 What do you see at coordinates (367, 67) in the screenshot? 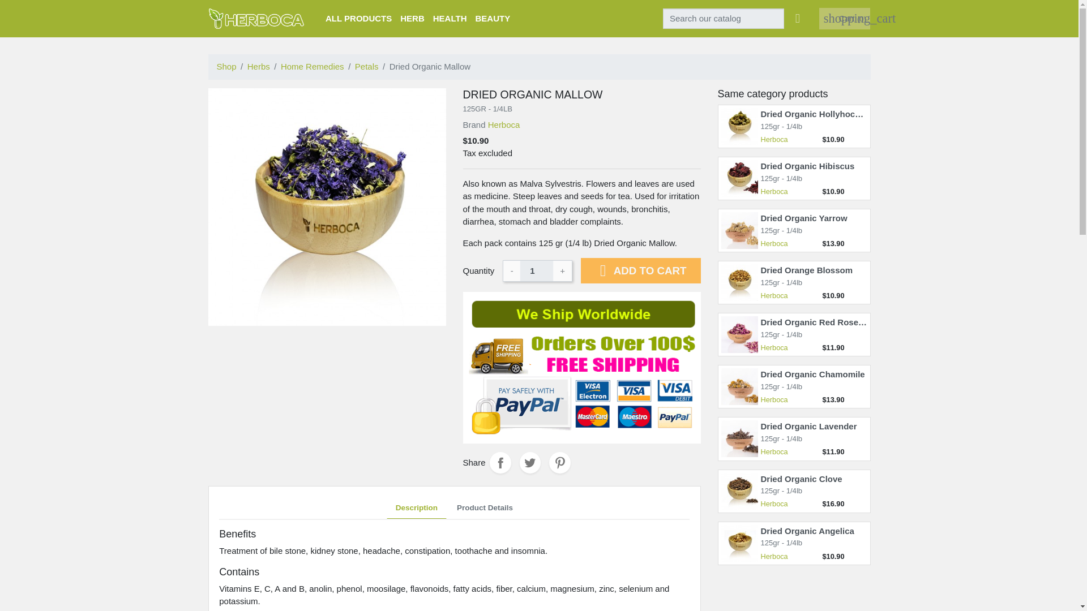
I see `Petals` at bounding box center [367, 67].